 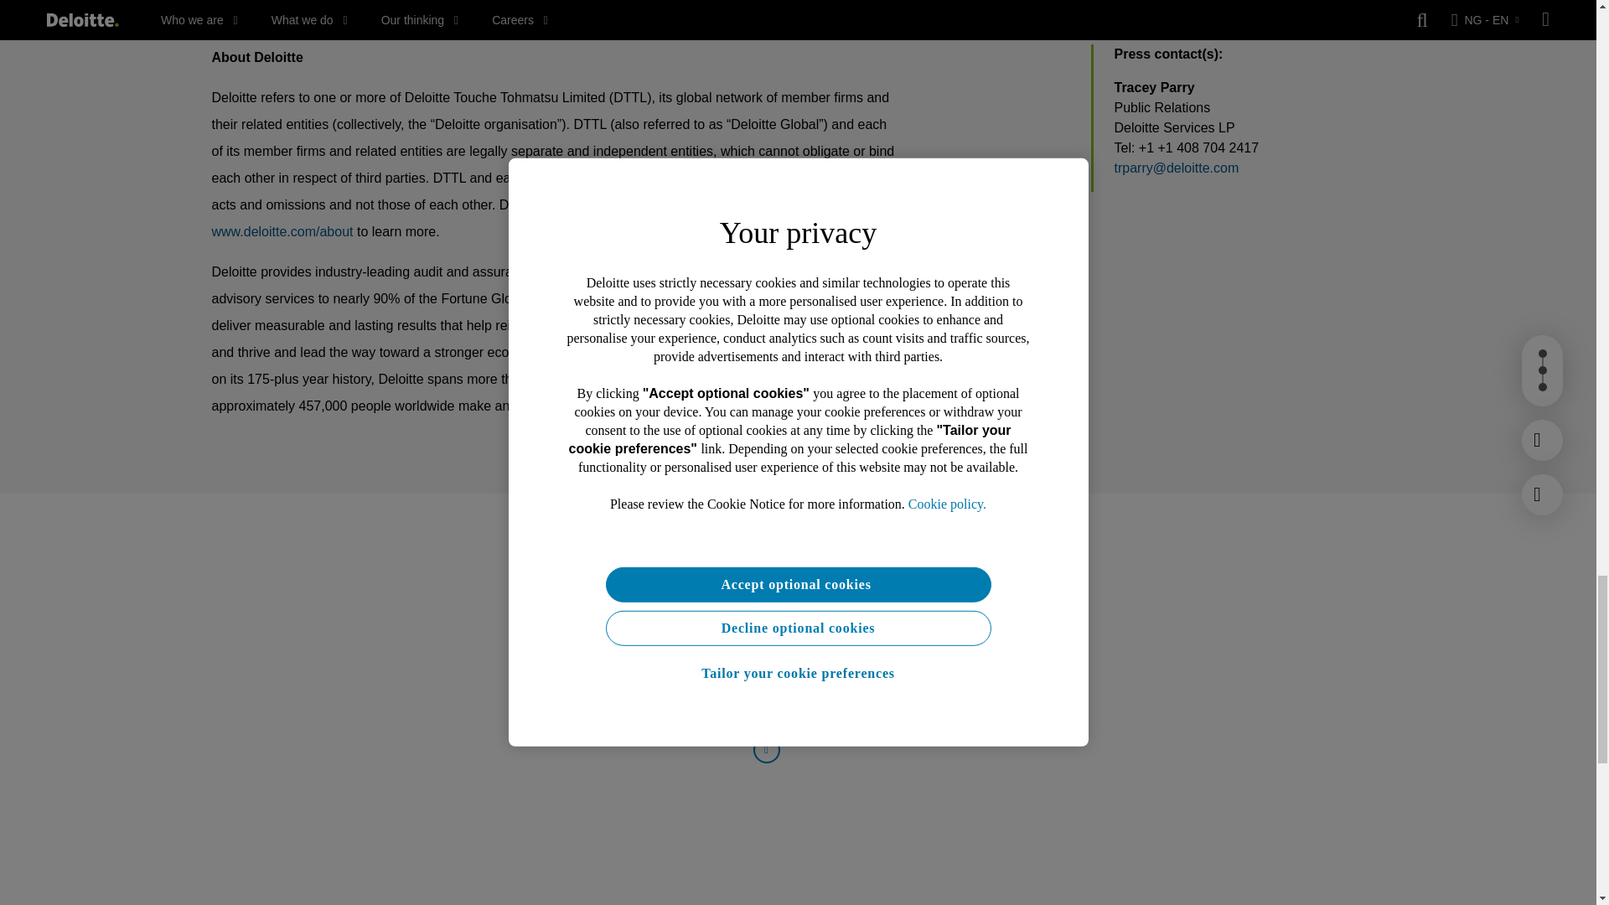 What do you see at coordinates (766, 749) in the screenshot?
I see `Click here to connect via linkedin` at bounding box center [766, 749].